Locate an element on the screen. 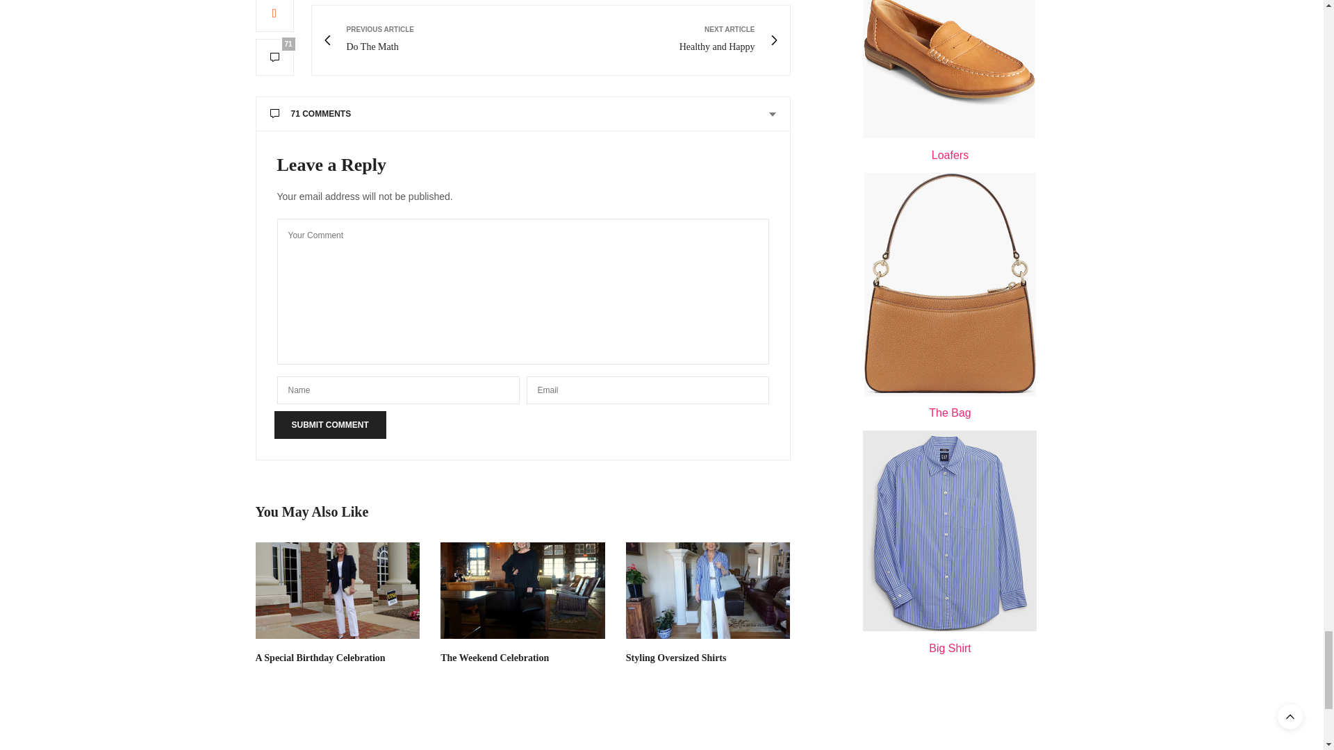  Styling Oversized Shirts is located at coordinates (708, 590).